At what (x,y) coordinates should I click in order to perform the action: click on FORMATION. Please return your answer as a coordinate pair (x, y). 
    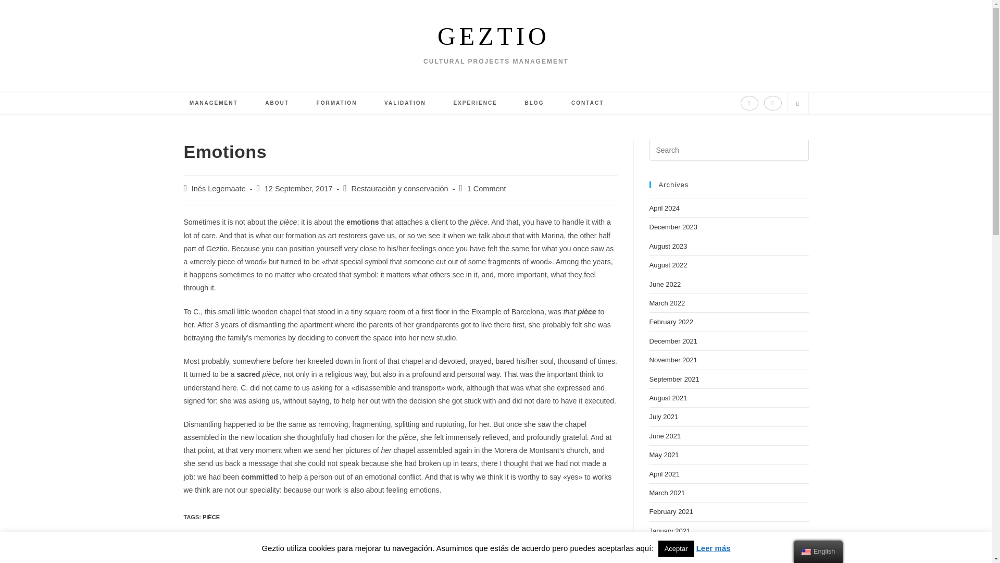
    Looking at the image, I should click on (336, 103).